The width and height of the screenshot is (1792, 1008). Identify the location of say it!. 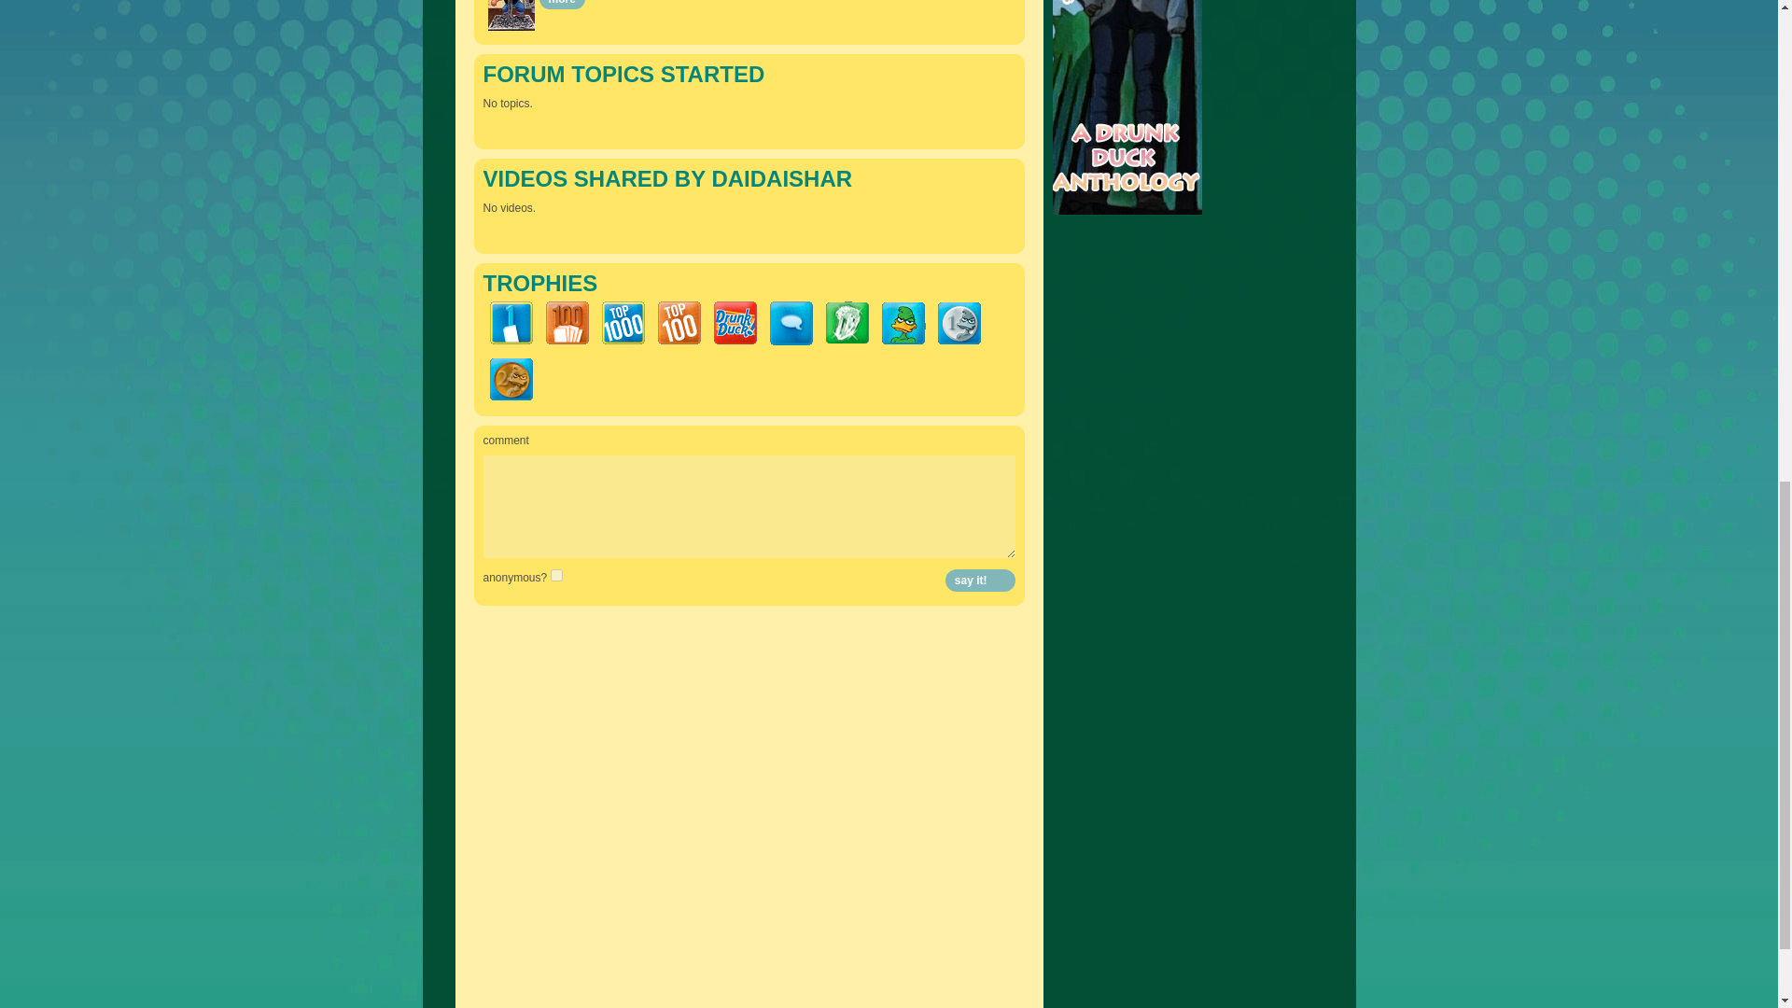
(980, 581).